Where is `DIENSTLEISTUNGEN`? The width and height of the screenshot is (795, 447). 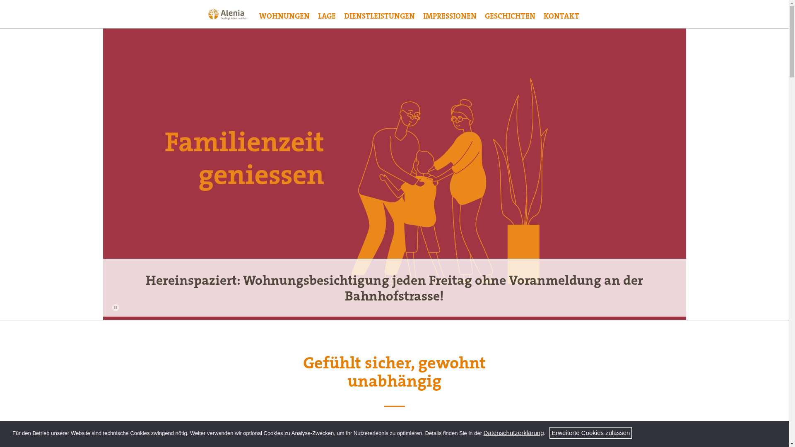 DIENSTLEISTUNGEN is located at coordinates (379, 16).